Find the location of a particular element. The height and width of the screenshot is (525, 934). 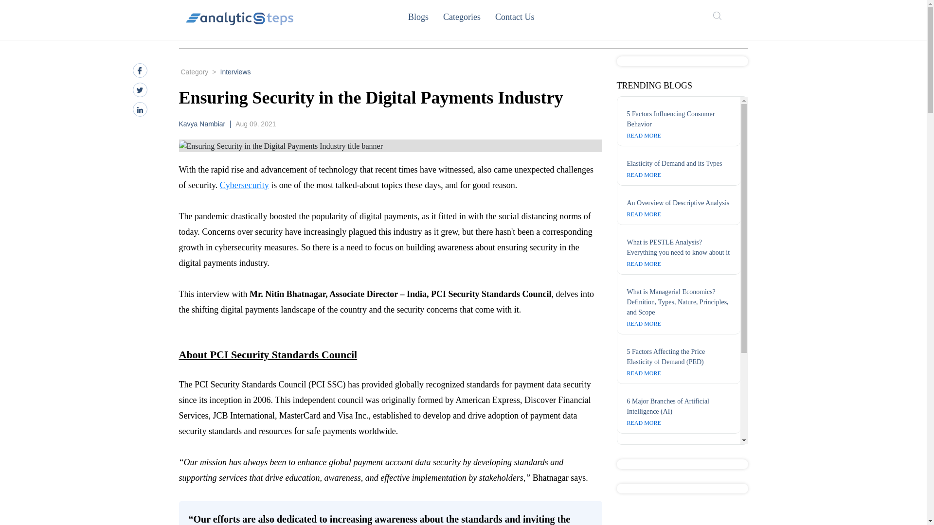

READ MORE is located at coordinates (643, 373).